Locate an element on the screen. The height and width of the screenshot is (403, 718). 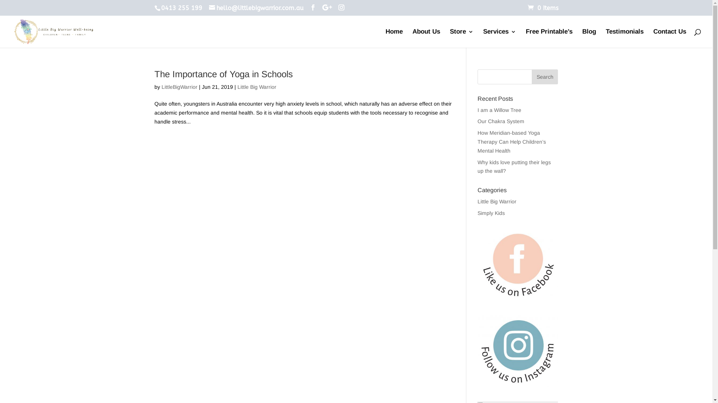
LittleBigWarrior is located at coordinates (179, 87).